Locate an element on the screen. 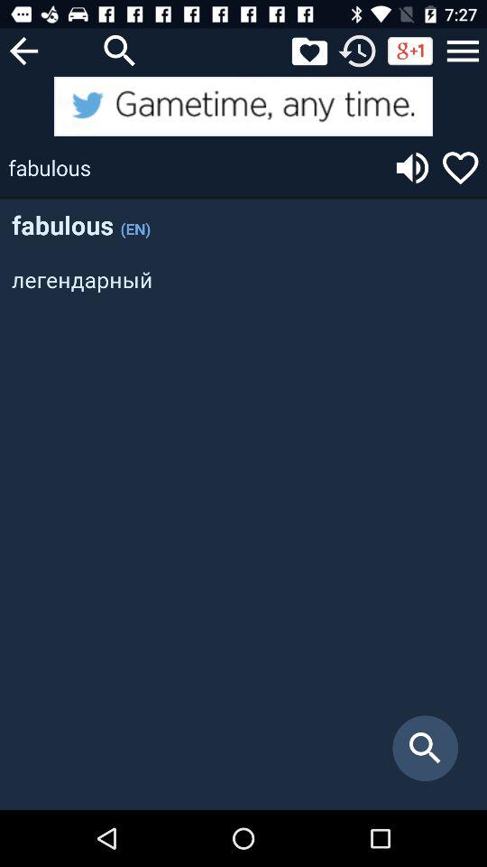  go to previous is located at coordinates (23, 51).